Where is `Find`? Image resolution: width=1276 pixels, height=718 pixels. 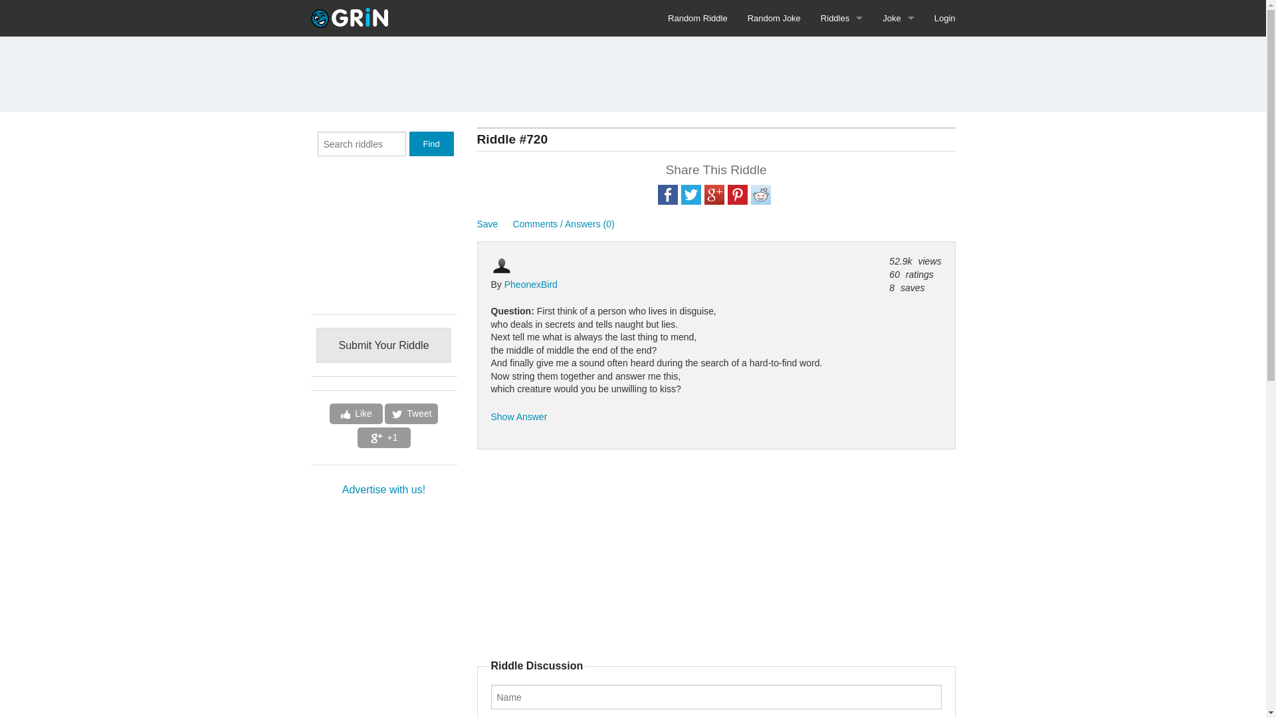 Find is located at coordinates (432, 144).